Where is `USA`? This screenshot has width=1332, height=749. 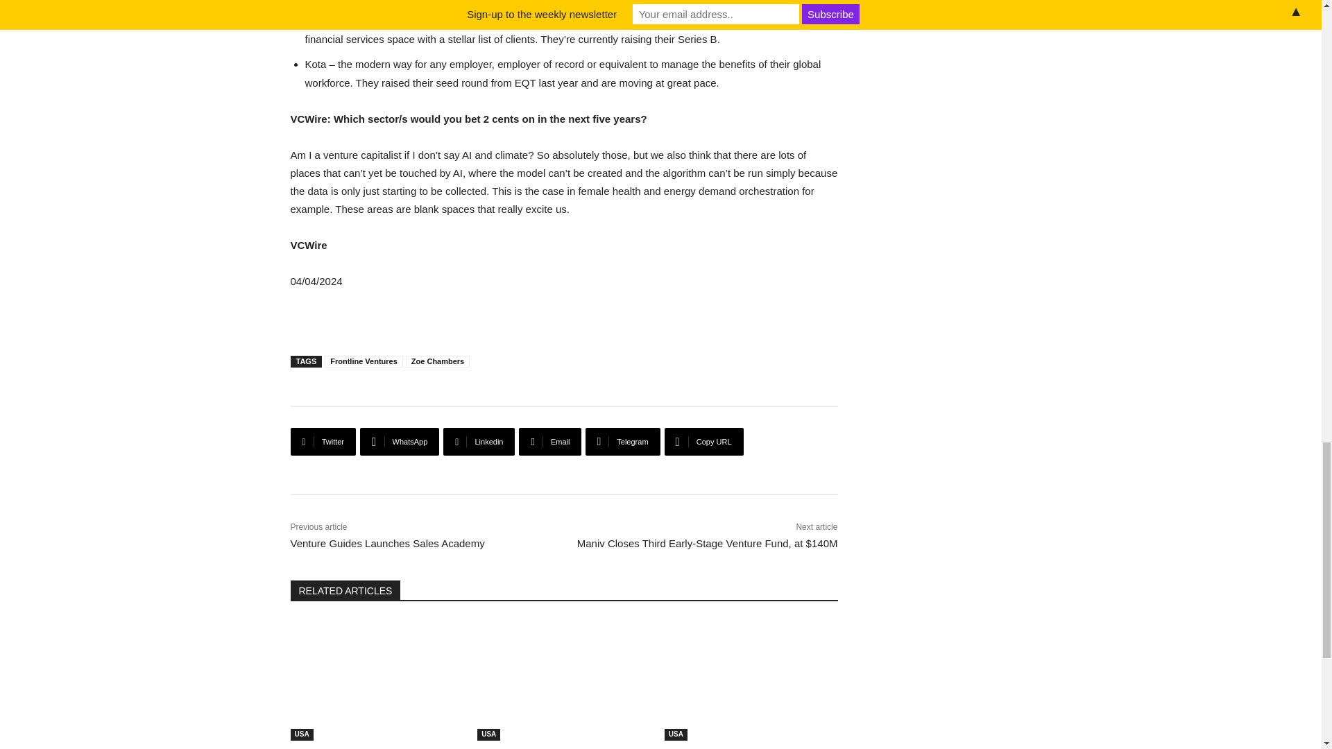 USA is located at coordinates (301, 734).